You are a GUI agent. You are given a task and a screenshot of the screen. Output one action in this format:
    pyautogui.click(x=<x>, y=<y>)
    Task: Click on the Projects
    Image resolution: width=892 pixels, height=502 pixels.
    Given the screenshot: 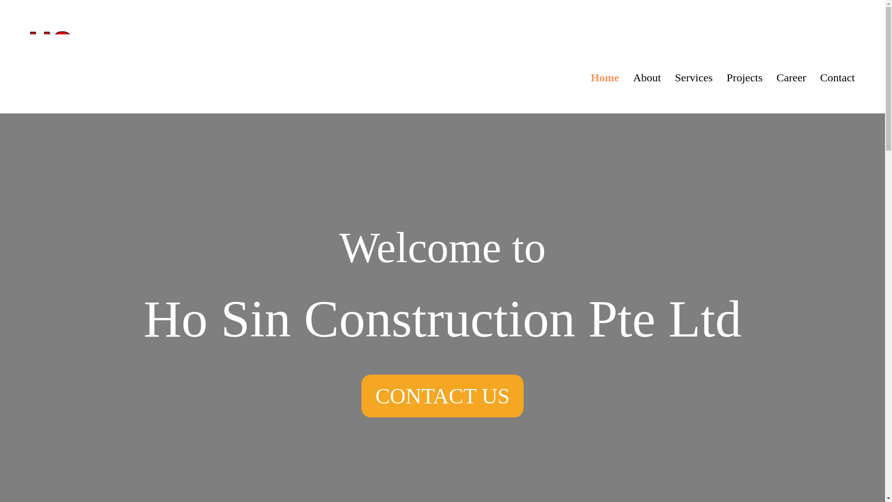 What is the action you would take?
    pyautogui.click(x=744, y=78)
    